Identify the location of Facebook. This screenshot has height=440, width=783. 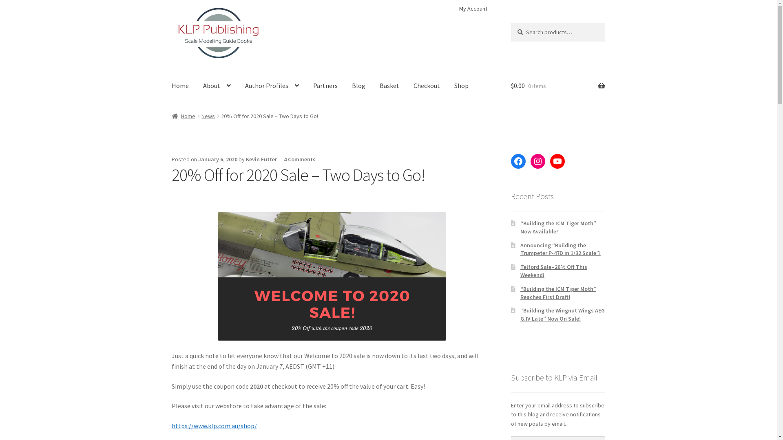
(518, 161).